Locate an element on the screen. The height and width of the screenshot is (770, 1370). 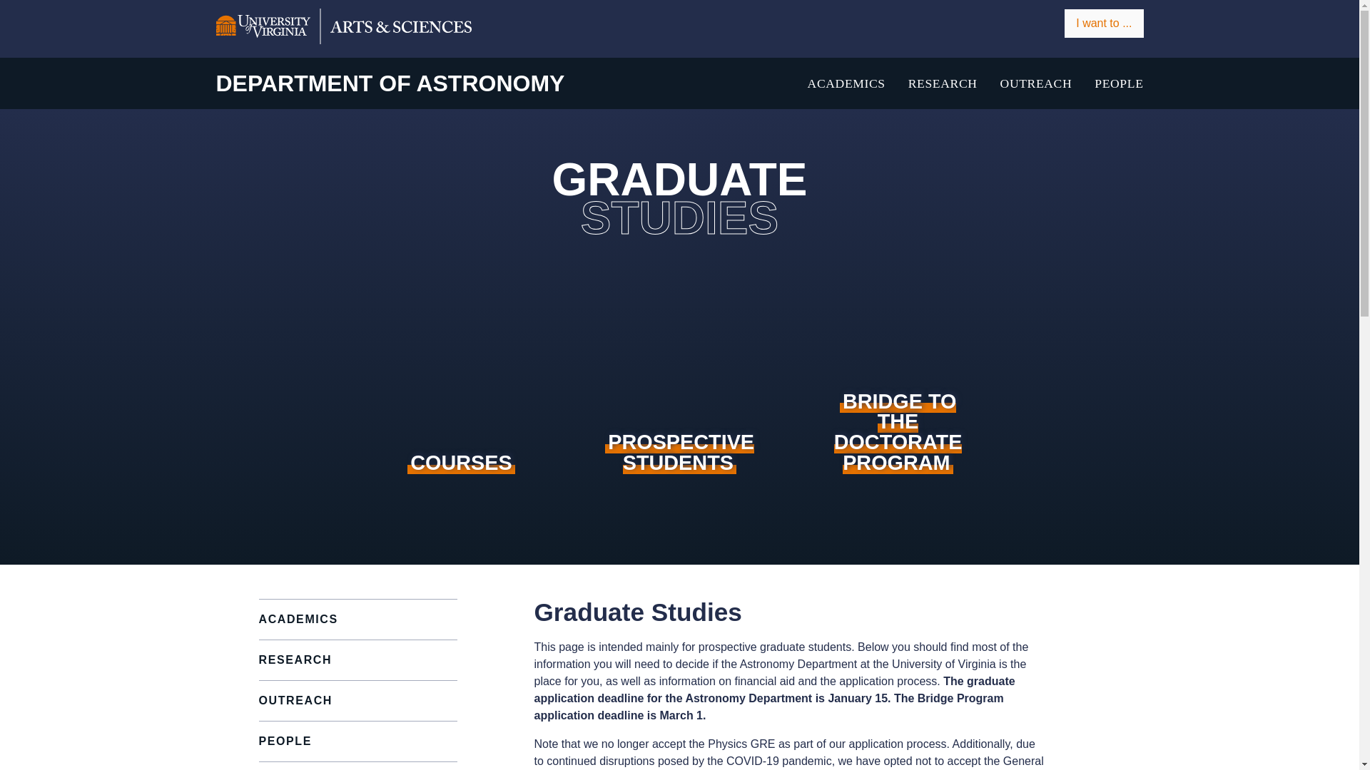
PEOPLE is located at coordinates (1119, 83).